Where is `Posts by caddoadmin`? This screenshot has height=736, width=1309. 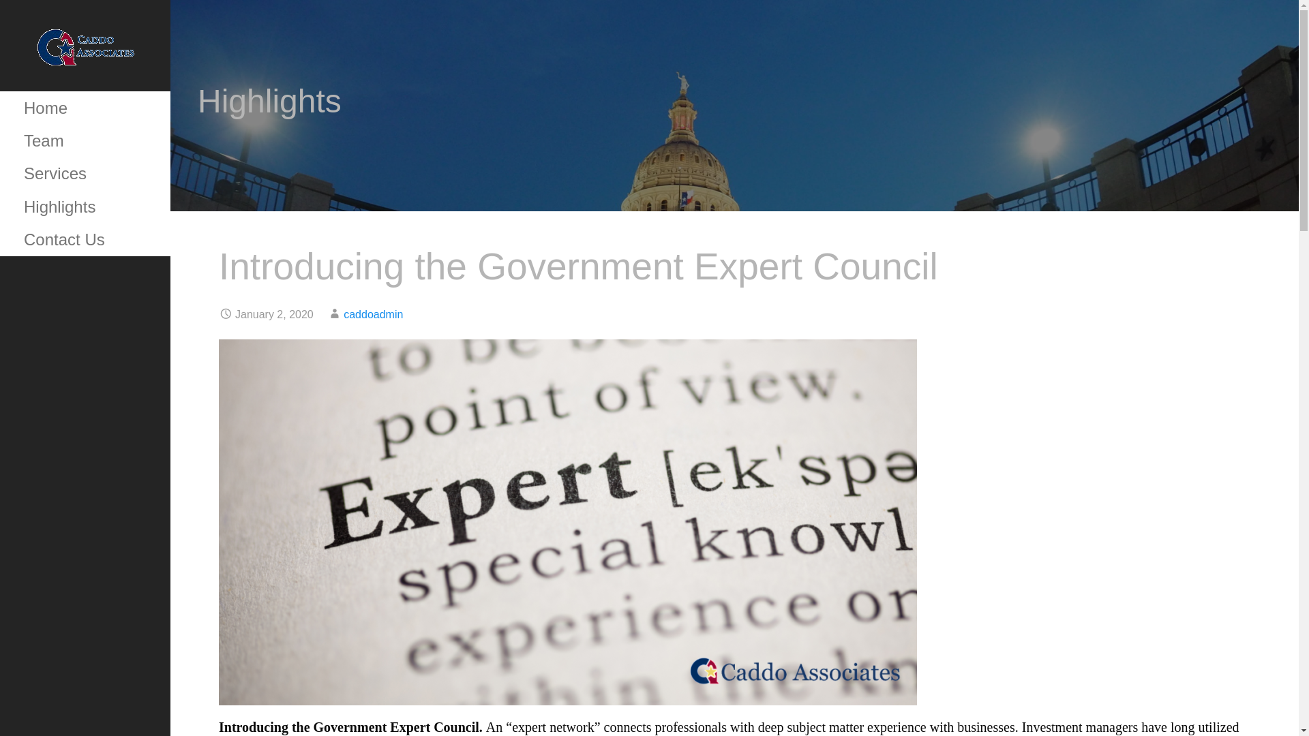
Posts by caddoadmin is located at coordinates (373, 313).